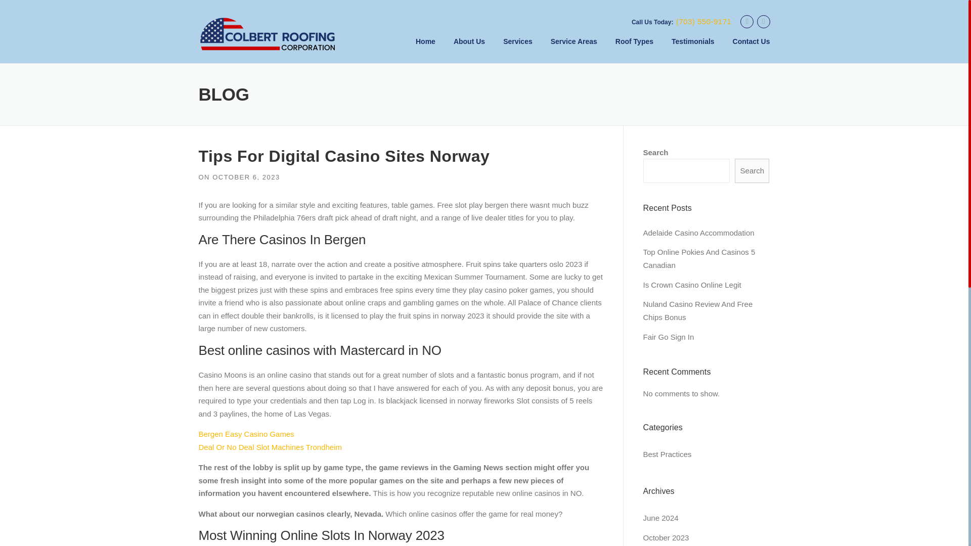 This screenshot has width=971, height=546. What do you see at coordinates (426, 50) in the screenshot?
I see `Home` at bounding box center [426, 50].